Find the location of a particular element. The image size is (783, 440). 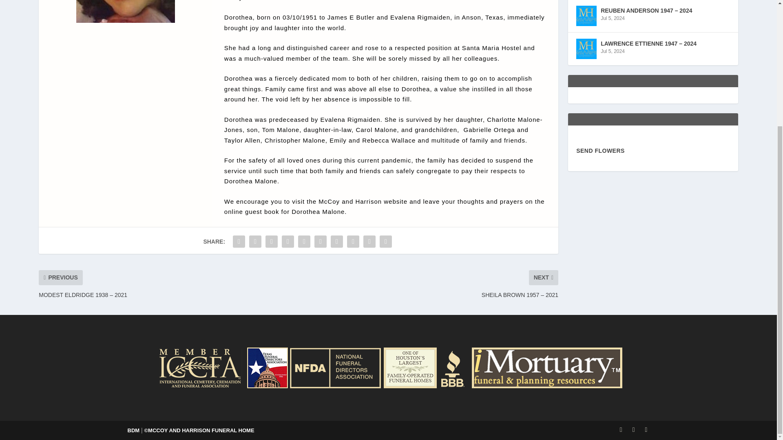

Dorothea Malone is located at coordinates (125, 11).